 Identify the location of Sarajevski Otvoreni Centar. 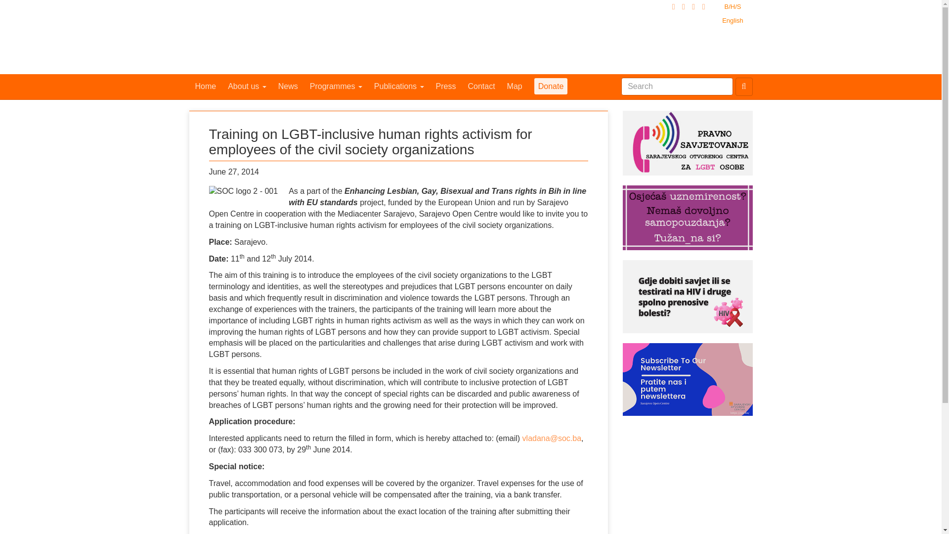
(273, 37).